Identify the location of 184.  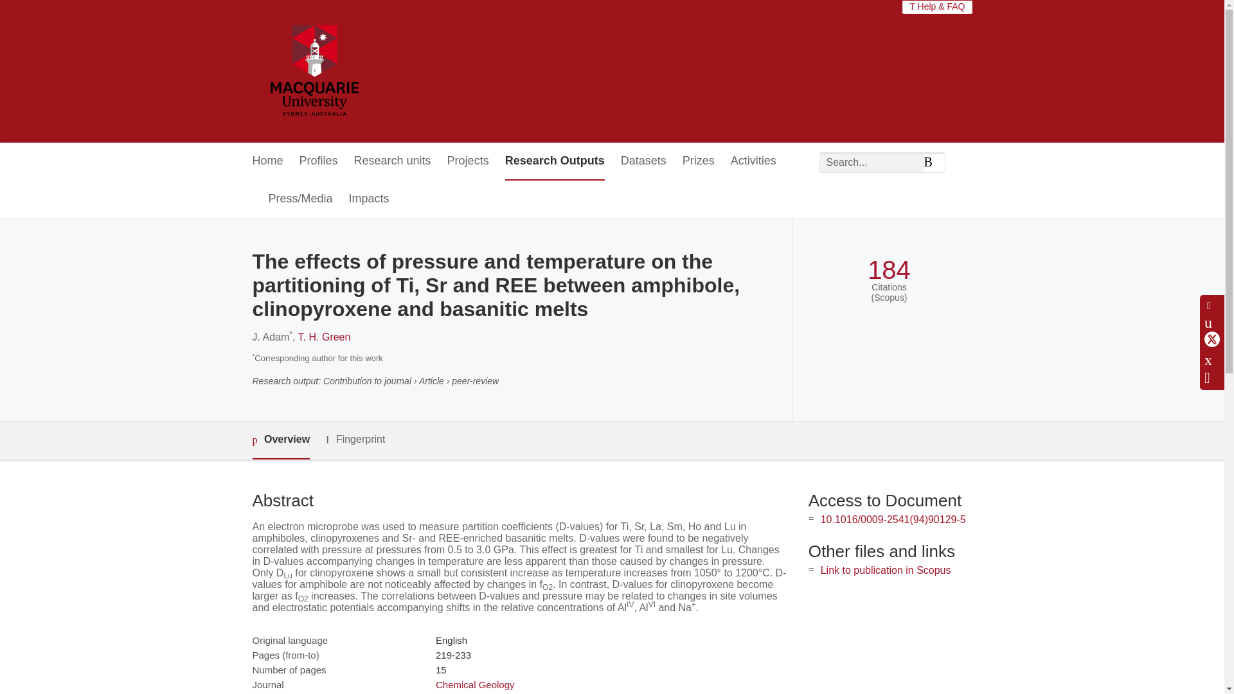
(888, 270).